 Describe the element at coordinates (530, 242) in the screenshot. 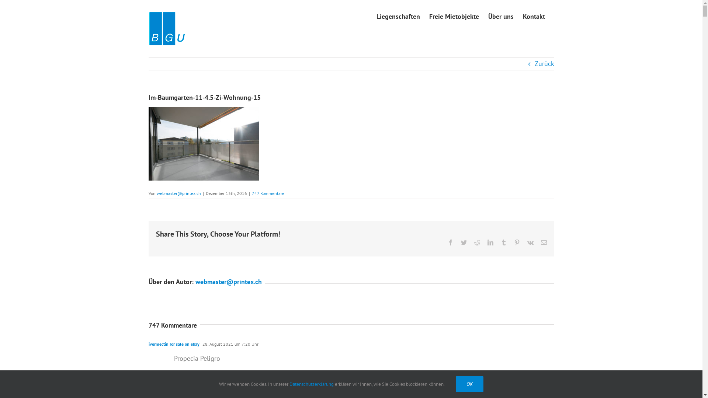

I see `Vk` at that location.